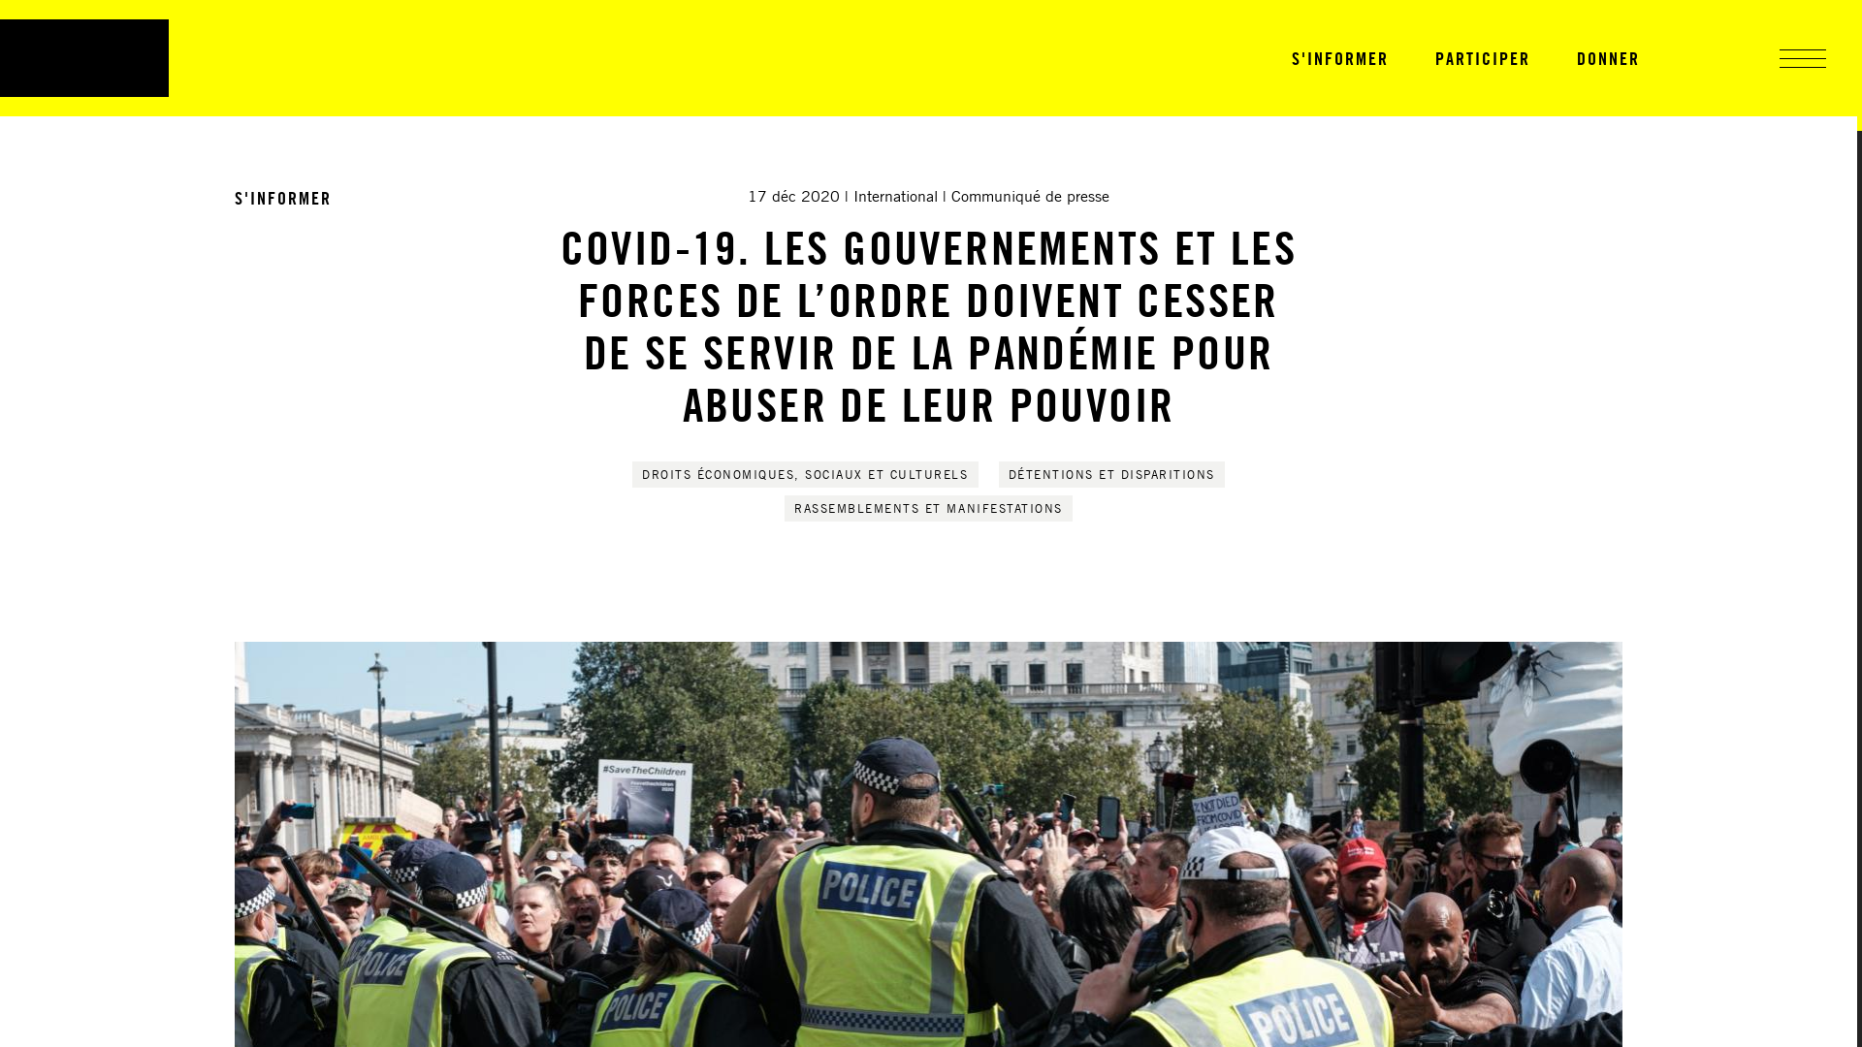 This screenshot has width=1862, height=1047. I want to click on S'INFORMER, so click(283, 198).